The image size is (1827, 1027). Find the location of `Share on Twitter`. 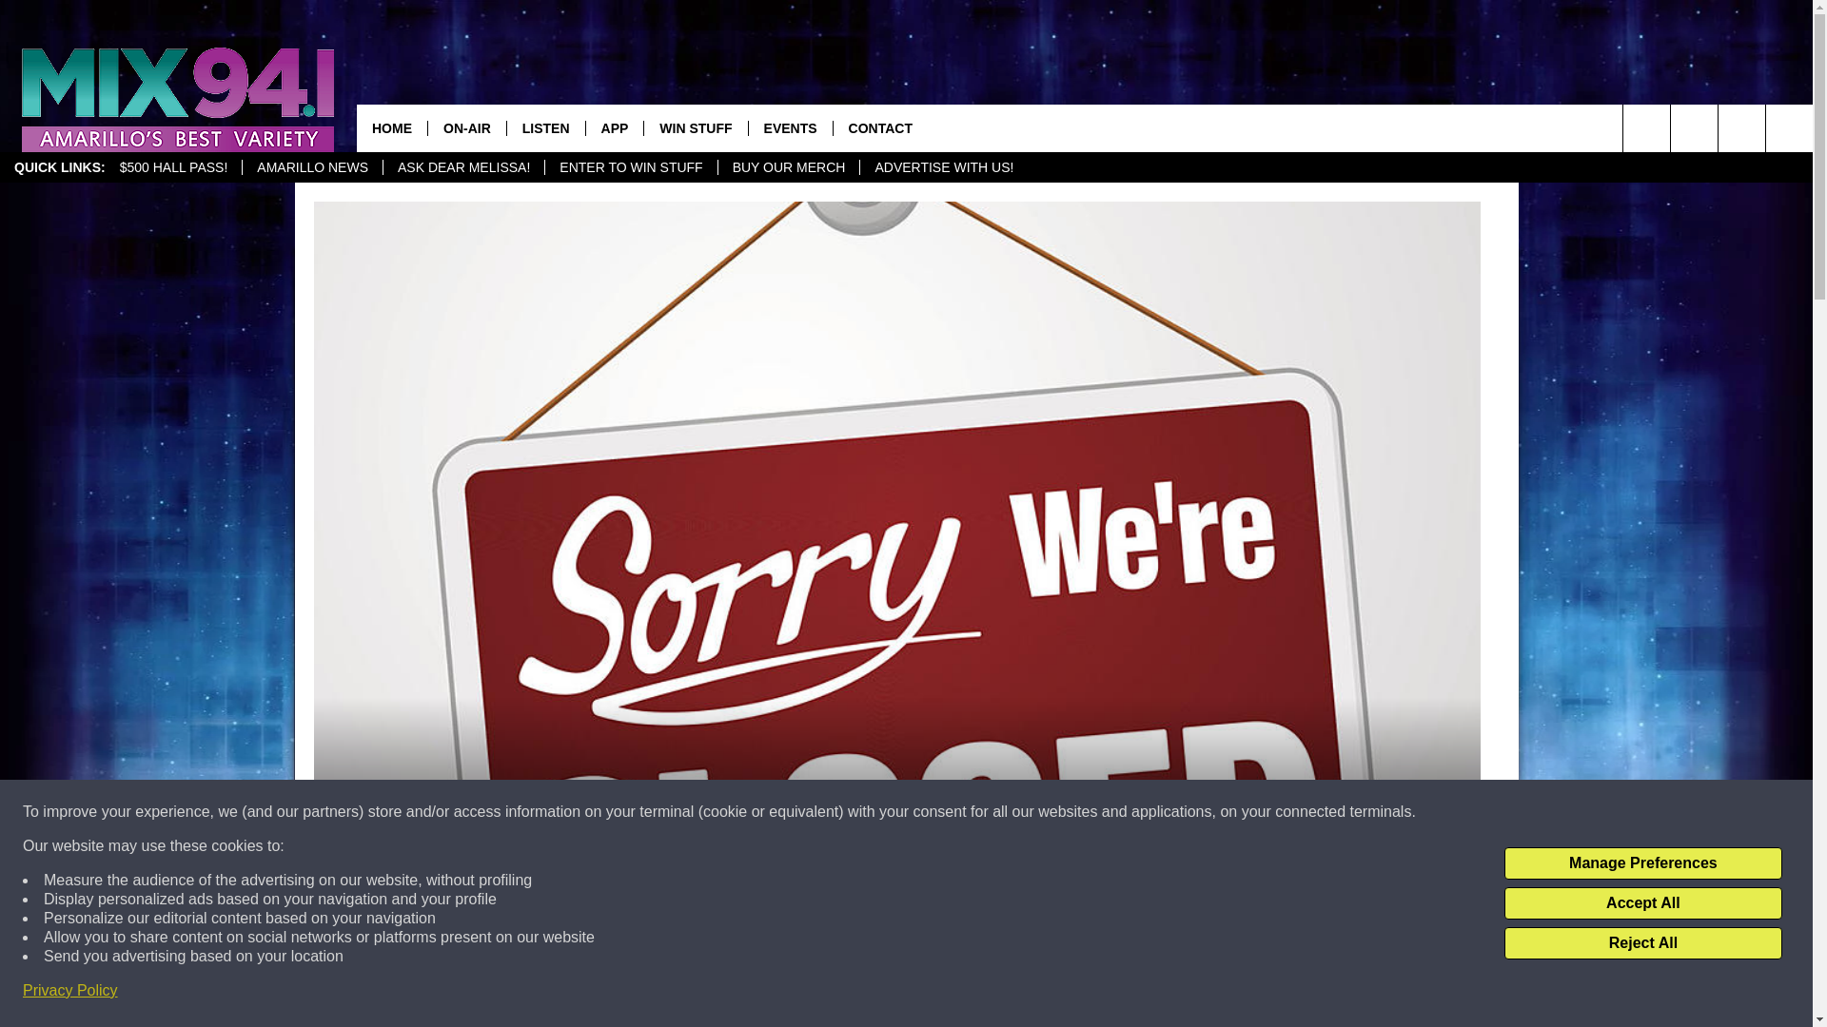

Share on Twitter is located at coordinates (1144, 993).